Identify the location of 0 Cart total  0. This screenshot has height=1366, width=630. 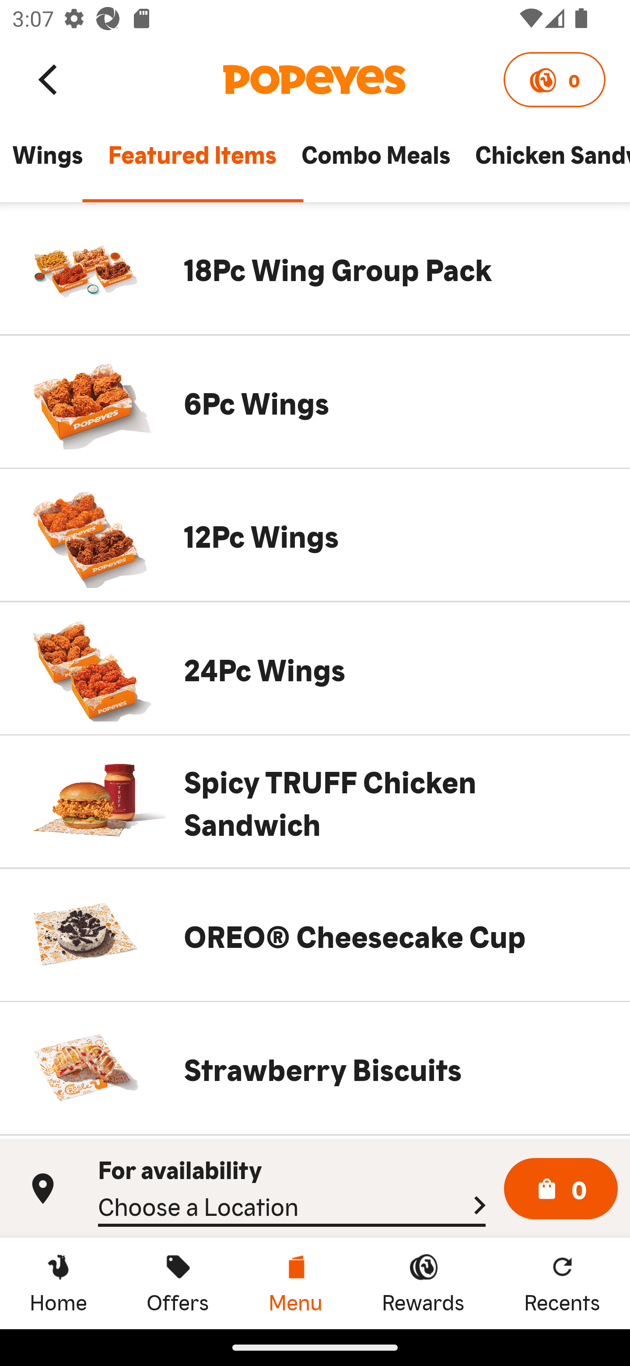
(561, 1189).